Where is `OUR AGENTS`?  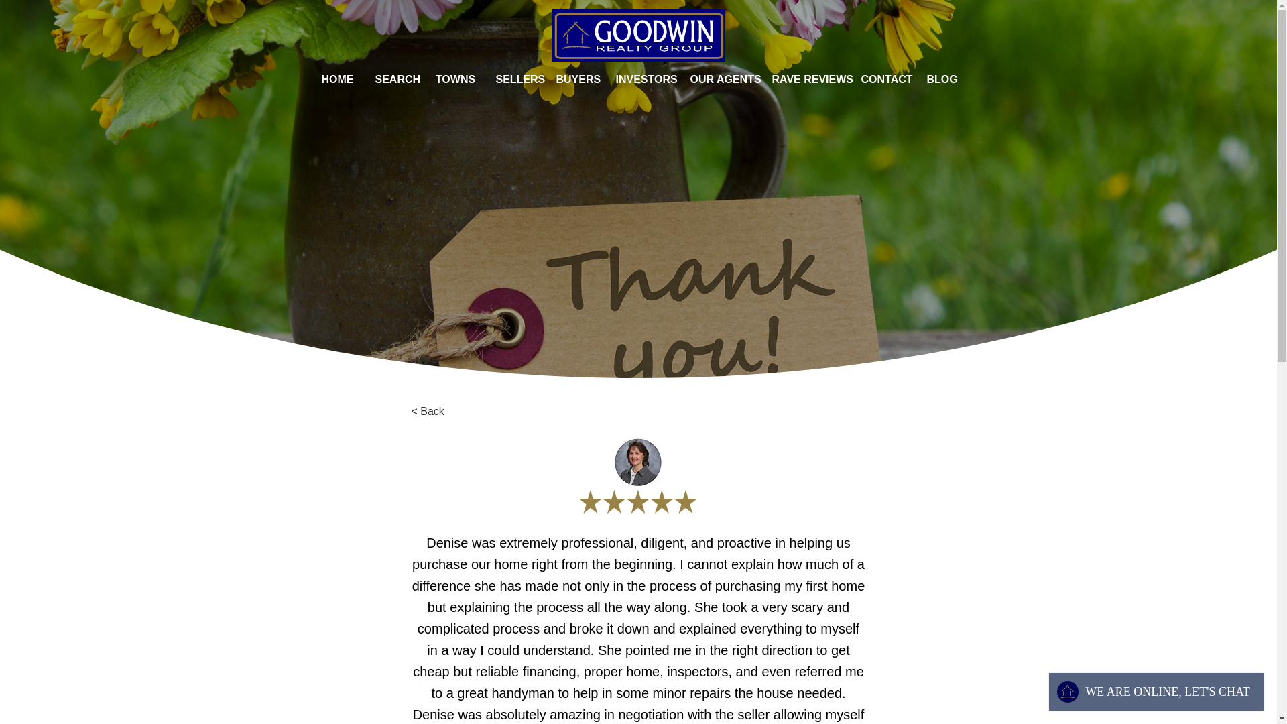
OUR AGENTS is located at coordinates (720, 79).